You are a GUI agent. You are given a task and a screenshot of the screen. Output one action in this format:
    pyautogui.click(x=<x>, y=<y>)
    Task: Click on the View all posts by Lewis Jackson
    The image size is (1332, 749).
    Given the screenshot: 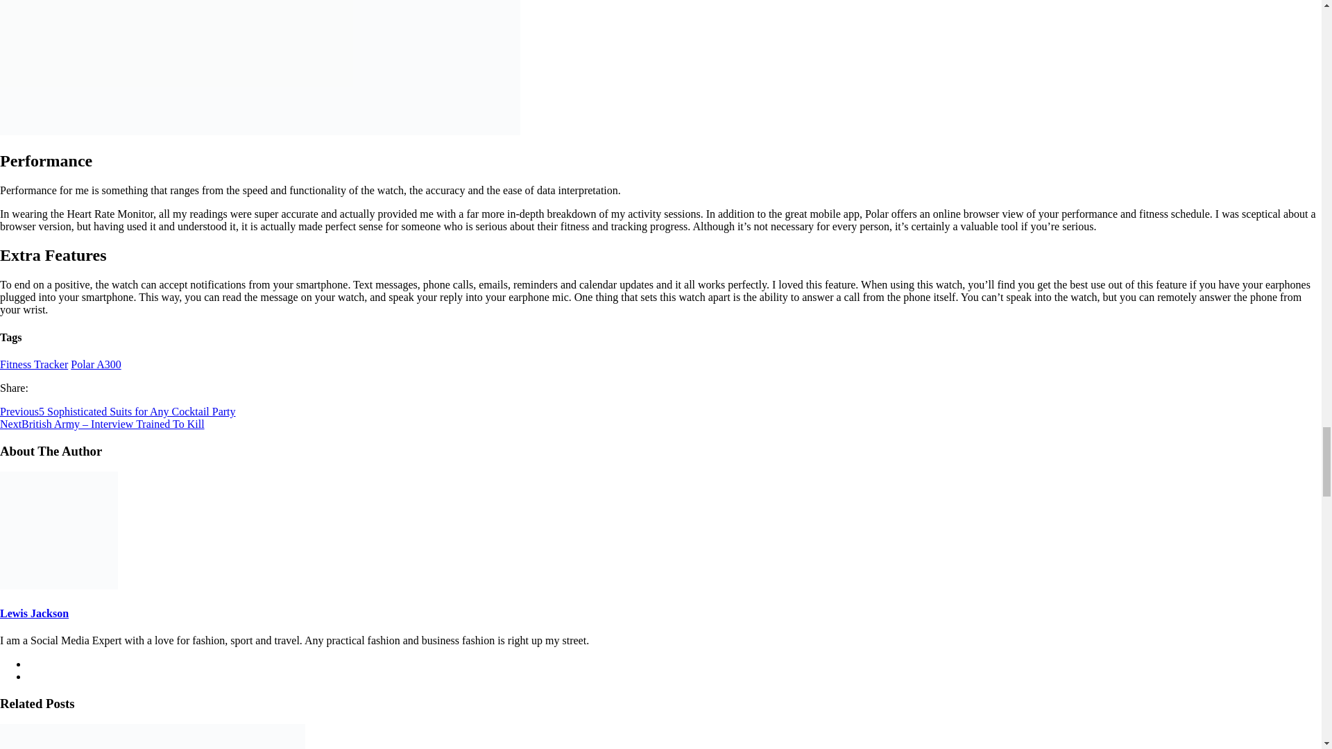 What is the action you would take?
    pyautogui.click(x=35, y=613)
    